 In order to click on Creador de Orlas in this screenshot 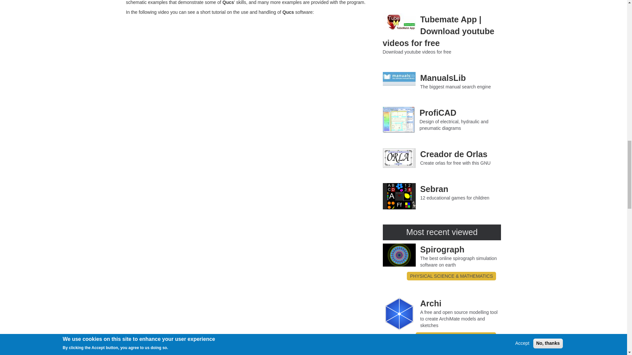, I will do `click(399, 158)`.